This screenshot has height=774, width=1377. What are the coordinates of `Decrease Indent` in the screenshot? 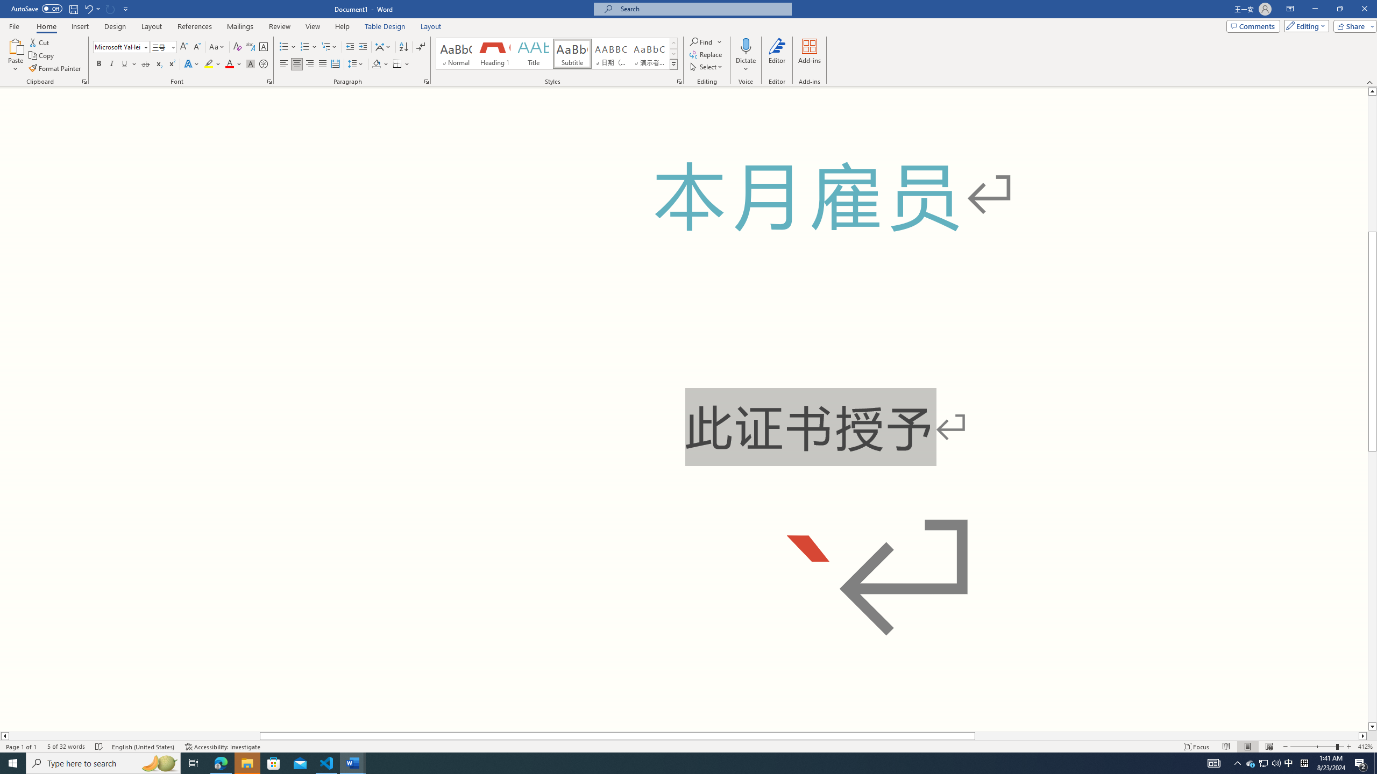 It's located at (351, 47).